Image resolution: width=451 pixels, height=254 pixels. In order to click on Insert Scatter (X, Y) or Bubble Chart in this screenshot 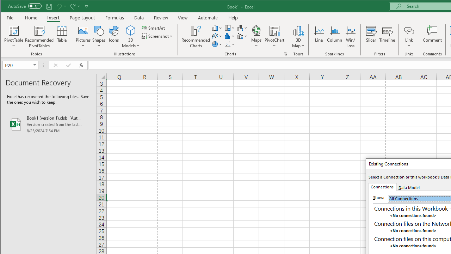, I will do `click(230, 44)`.